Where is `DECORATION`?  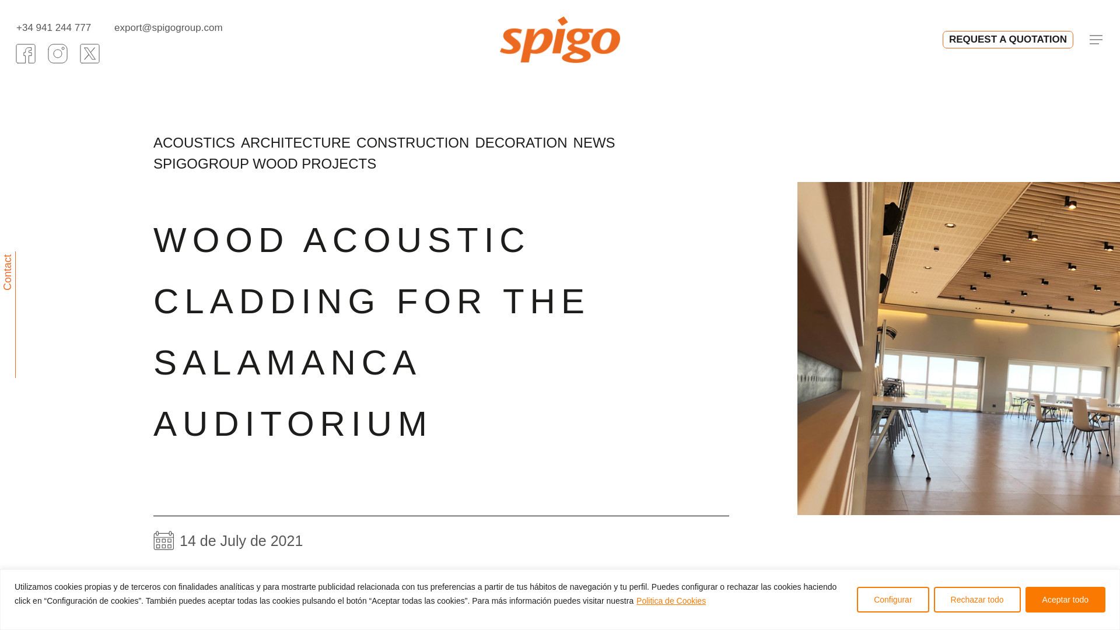
DECORATION is located at coordinates (520, 142).